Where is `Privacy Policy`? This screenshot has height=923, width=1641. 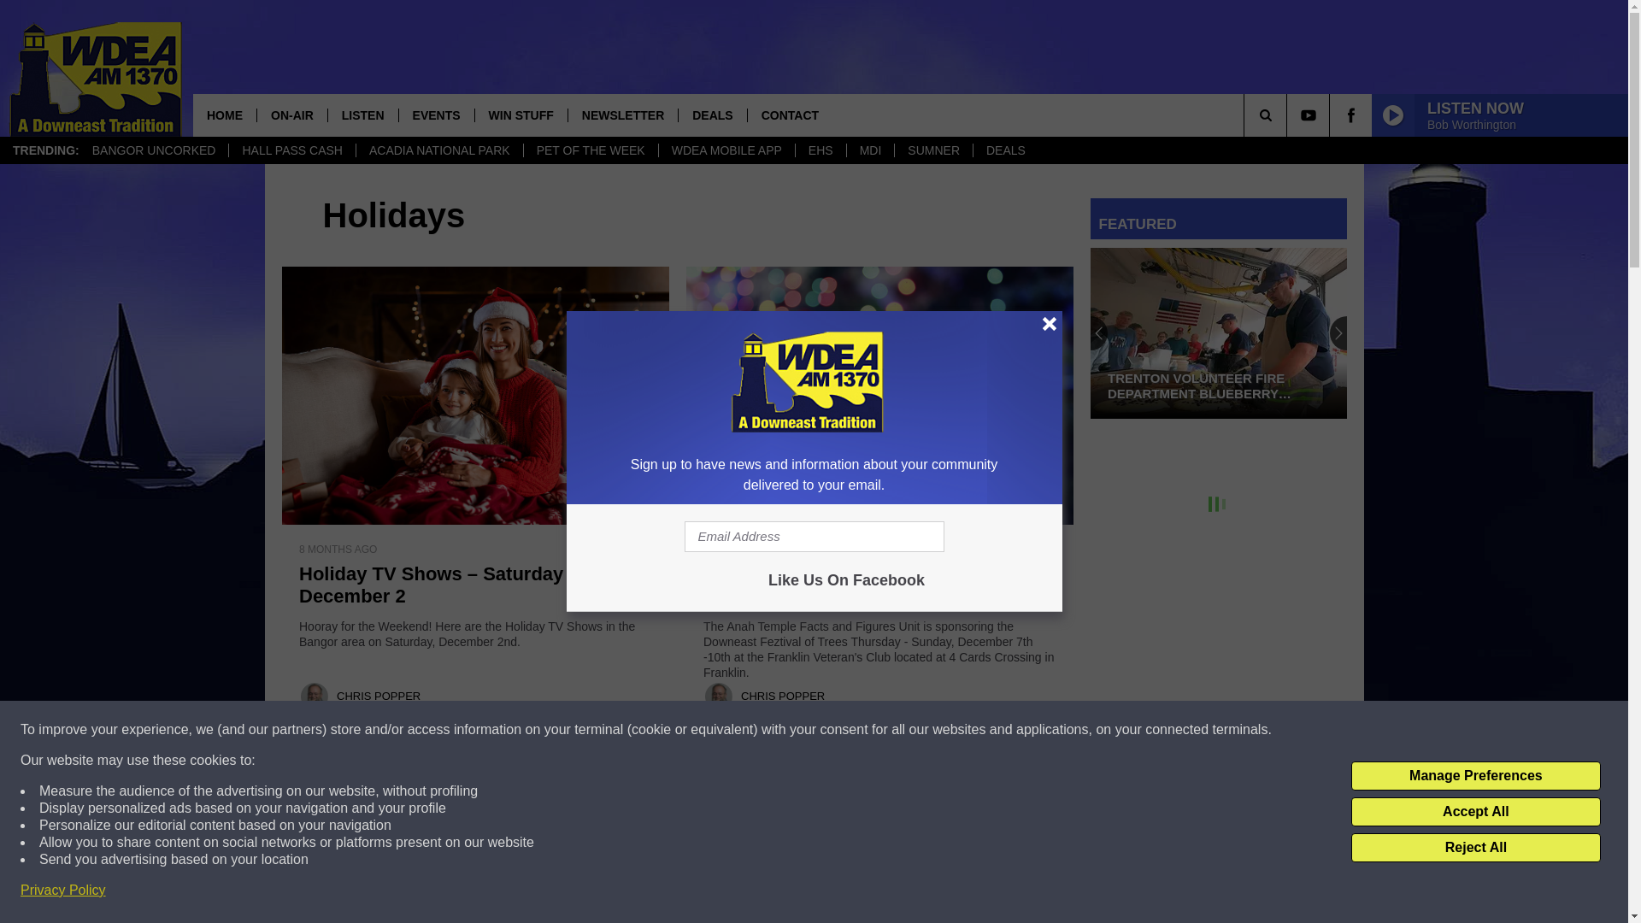 Privacy Policy is located at coordinates (63, 891).